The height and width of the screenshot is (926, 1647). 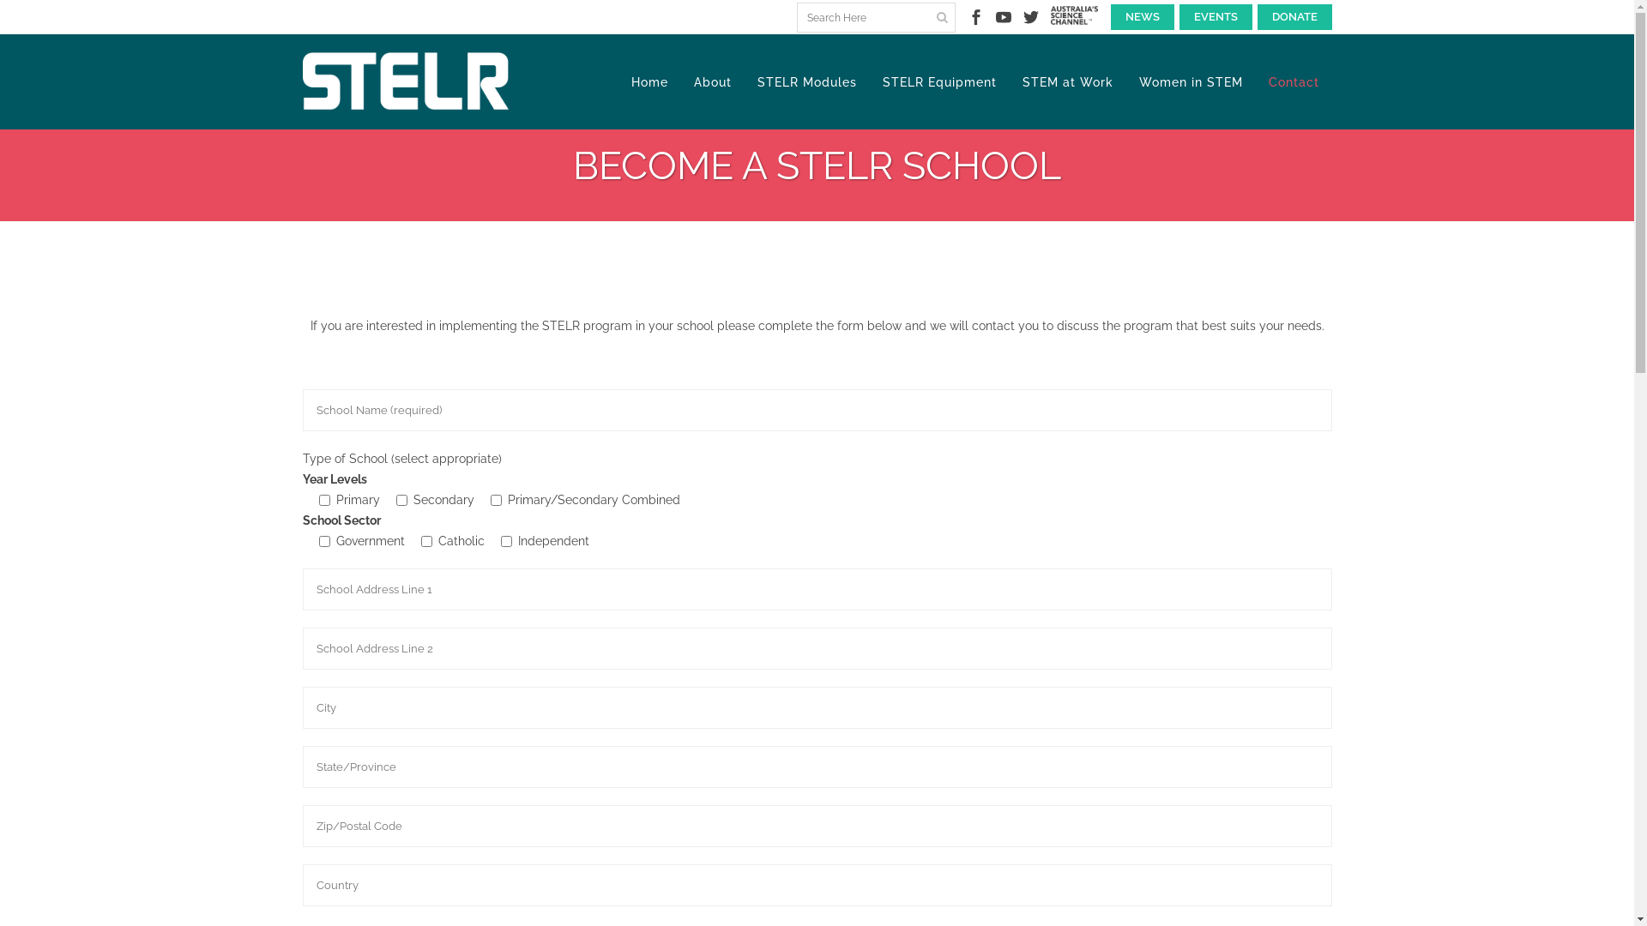 What do you see at coordinates (1067, 82) in the screenshot?
I see `STEM at Work` at bounding box center [1067, 82].